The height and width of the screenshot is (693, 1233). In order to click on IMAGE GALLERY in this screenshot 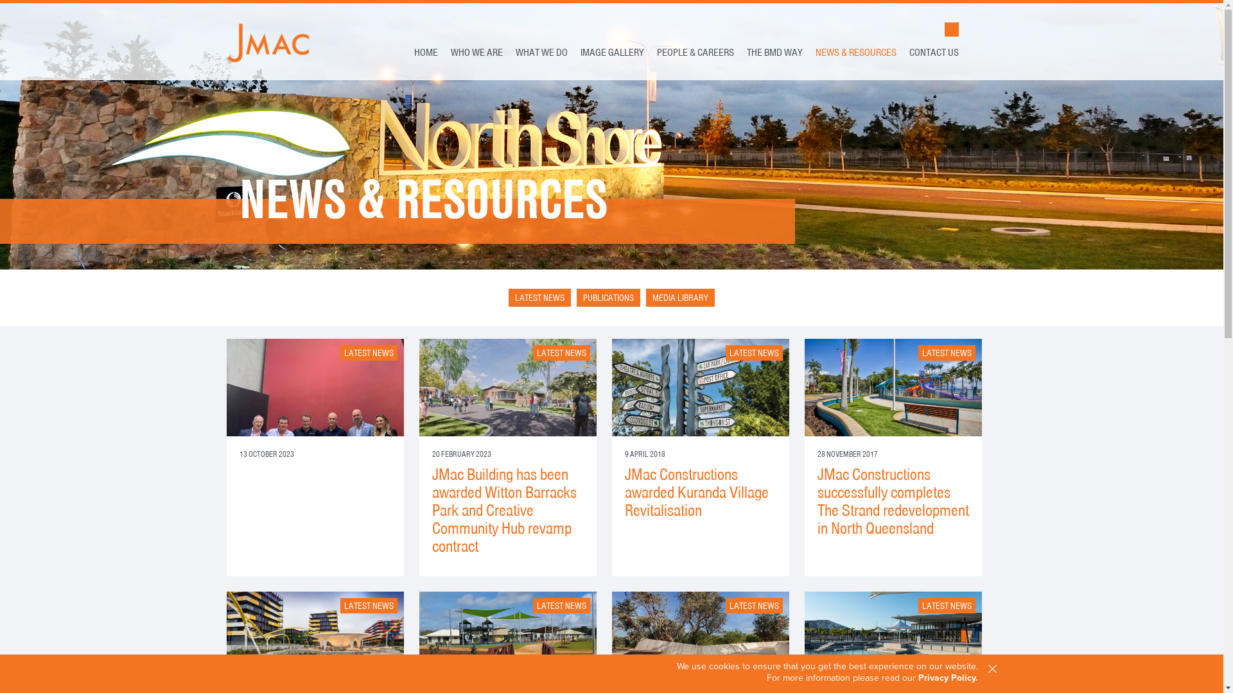, I will do `click(612, 53)`.